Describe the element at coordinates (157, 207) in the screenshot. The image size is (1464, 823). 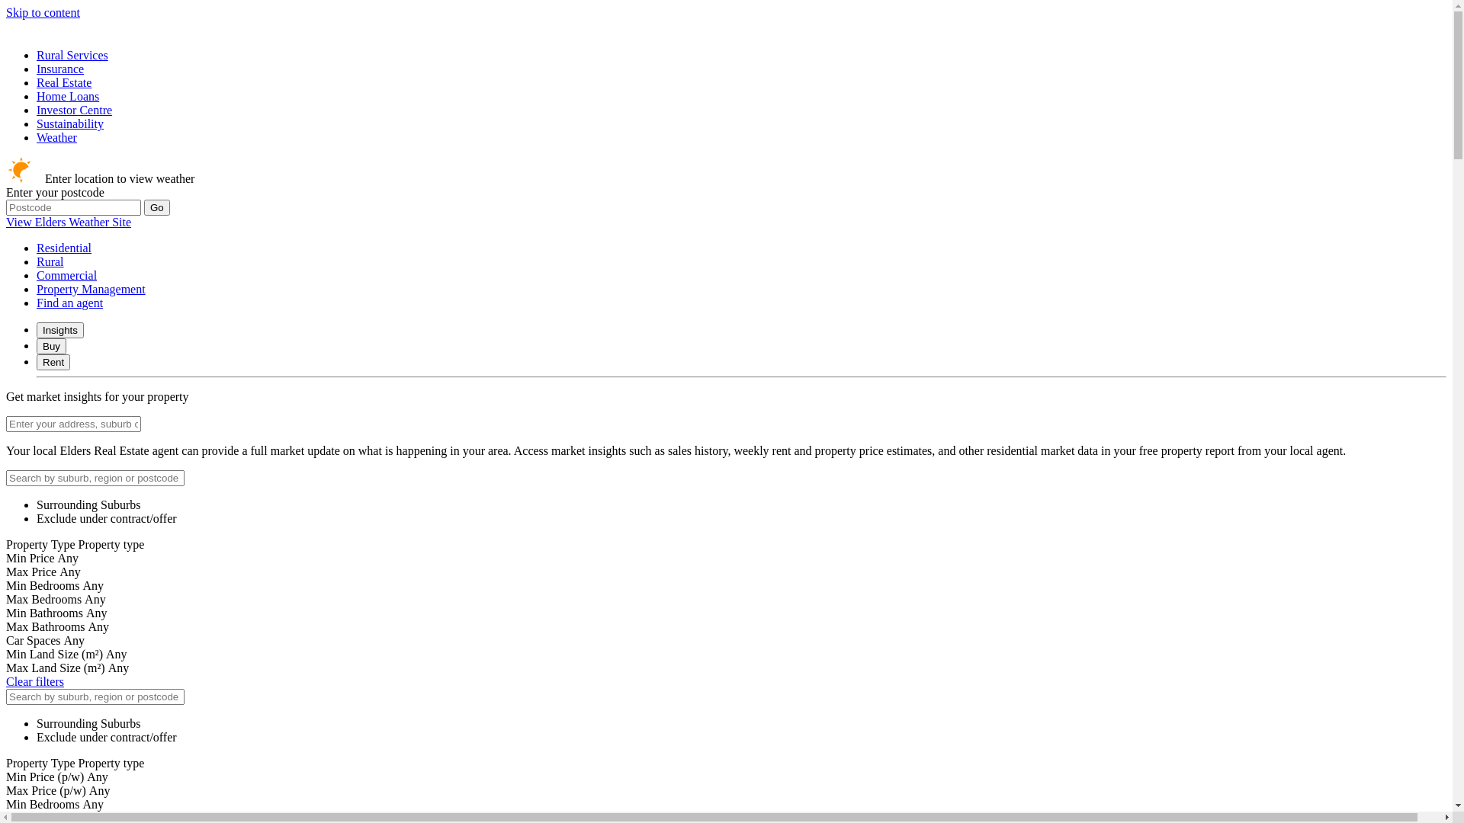
I see `Go` at that location.